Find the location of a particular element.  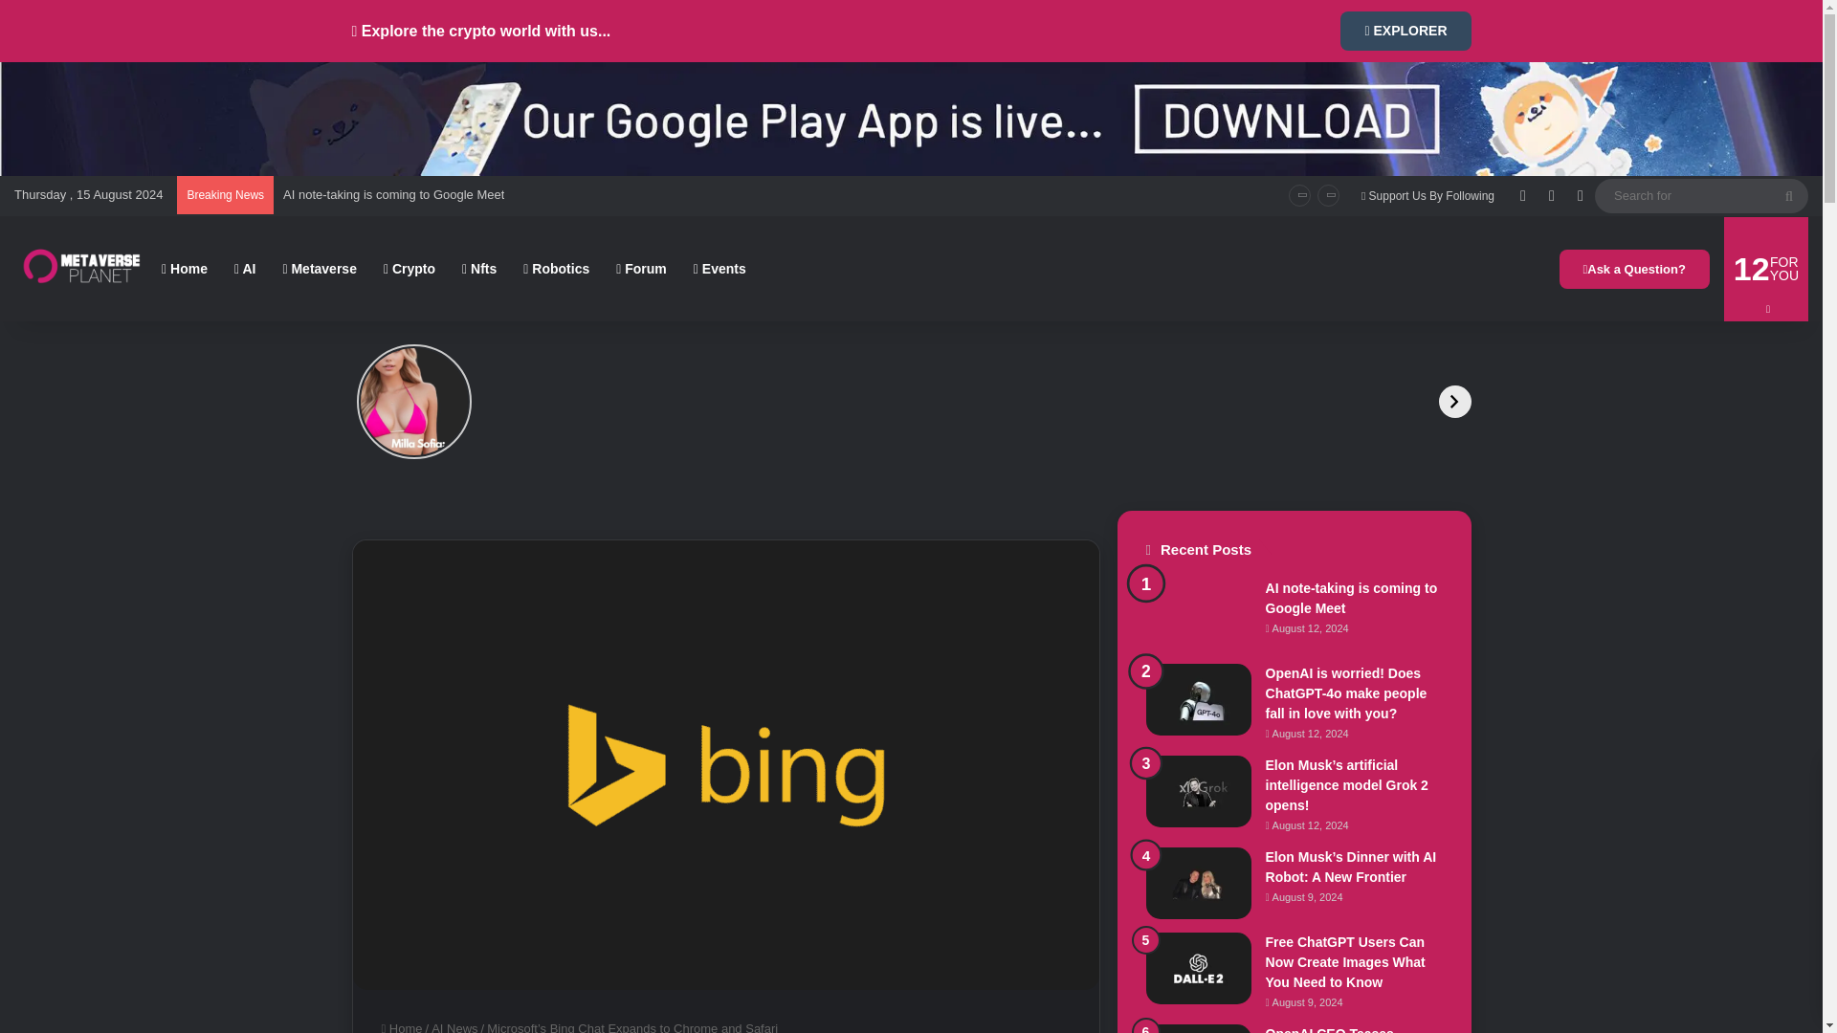

Search for is located at coordinates (1701, 195).